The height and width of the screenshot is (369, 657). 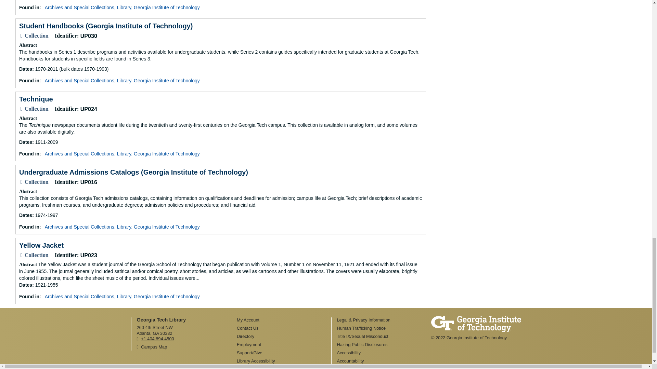 What do you see at coordinates (25, 69) in the screenshot?
I see `translation missing: en.dates` at bounding box center [25, 69].